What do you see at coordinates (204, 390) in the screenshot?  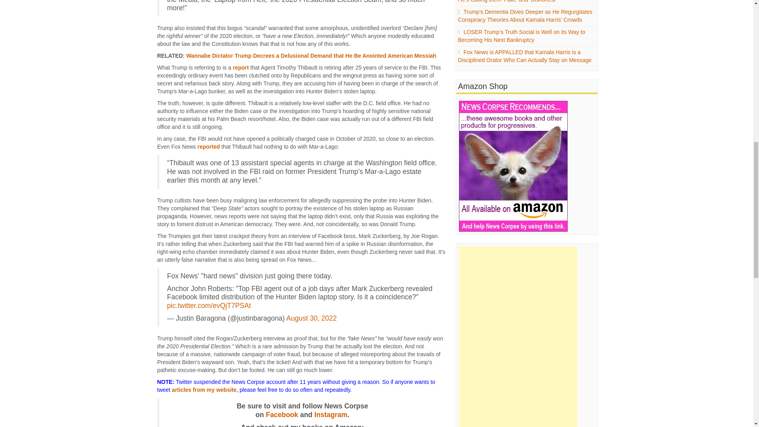 I see `articles from my website` at bounding box center [204, 390].